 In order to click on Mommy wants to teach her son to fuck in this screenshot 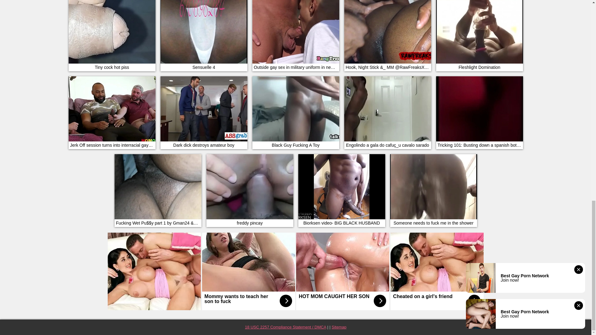, I will do `click(248, 271)`.